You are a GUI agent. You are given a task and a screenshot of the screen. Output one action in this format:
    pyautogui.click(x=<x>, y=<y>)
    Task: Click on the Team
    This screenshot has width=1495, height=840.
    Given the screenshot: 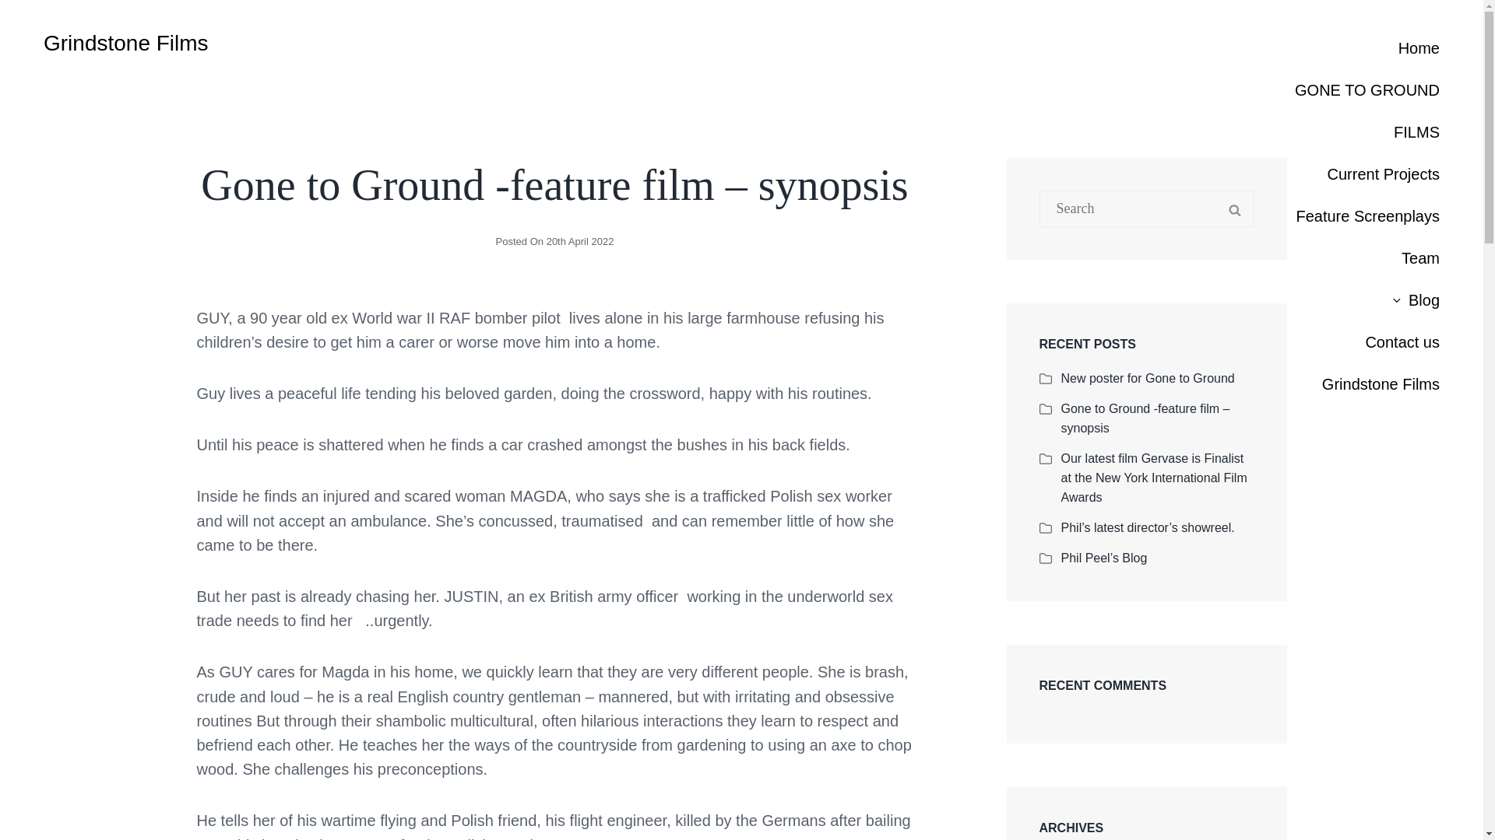 What is the action you would take?
    pyautogui.click(x=1367, y=257)
    